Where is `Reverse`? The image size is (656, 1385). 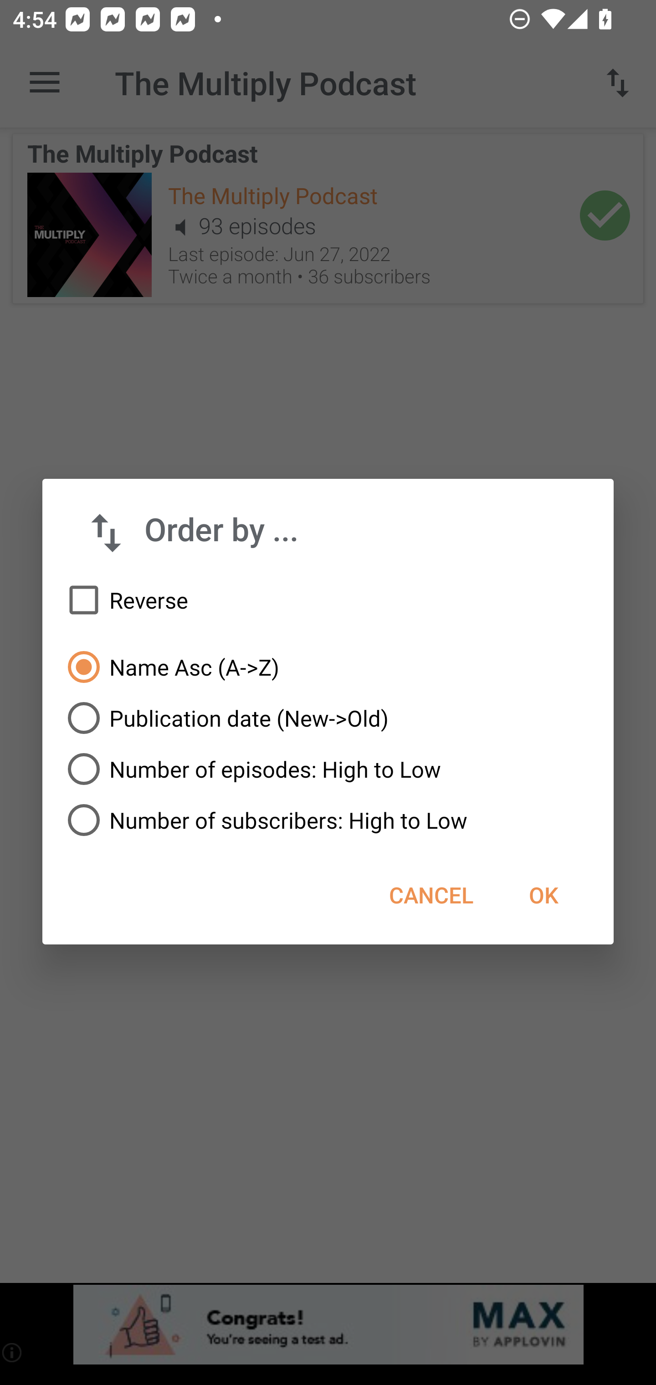
Reverse is located at coordinates (328, 600).